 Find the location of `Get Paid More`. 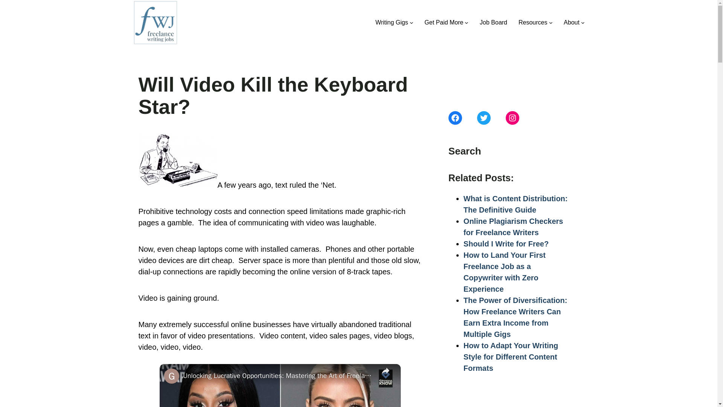

Get Paid More is located at coordinates (444, 23).